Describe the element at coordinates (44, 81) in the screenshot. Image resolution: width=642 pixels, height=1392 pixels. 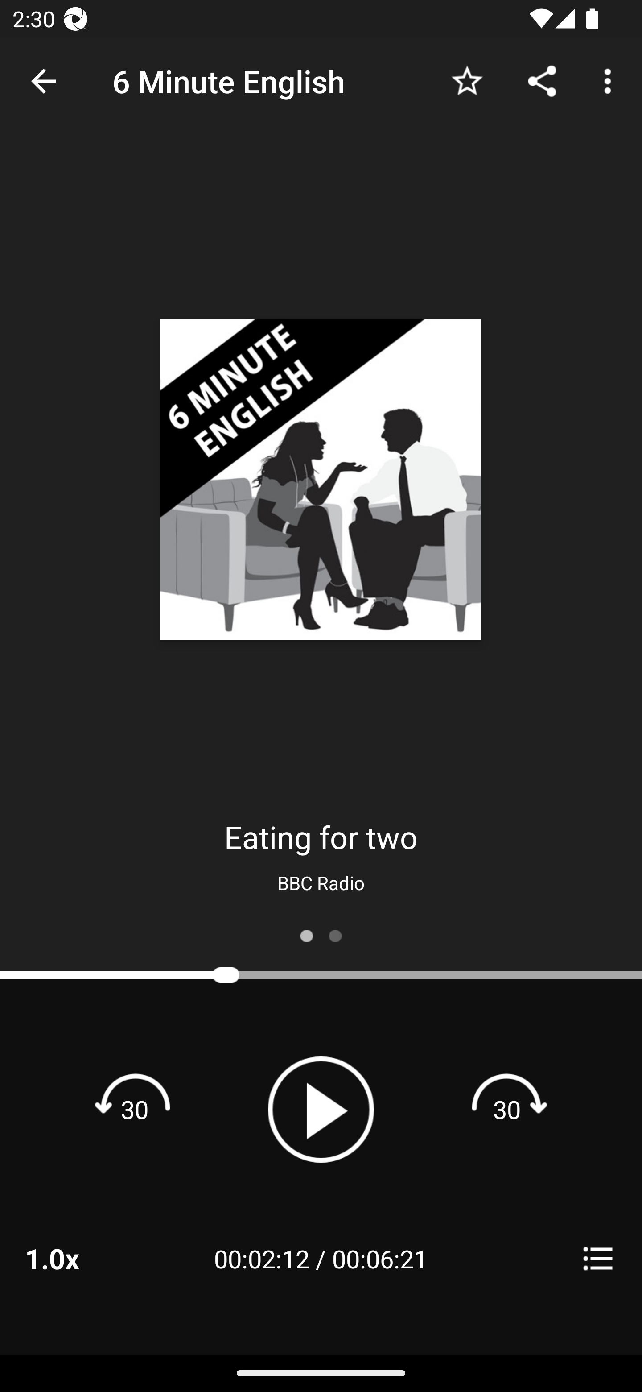
I see `Navigate up` at that location.